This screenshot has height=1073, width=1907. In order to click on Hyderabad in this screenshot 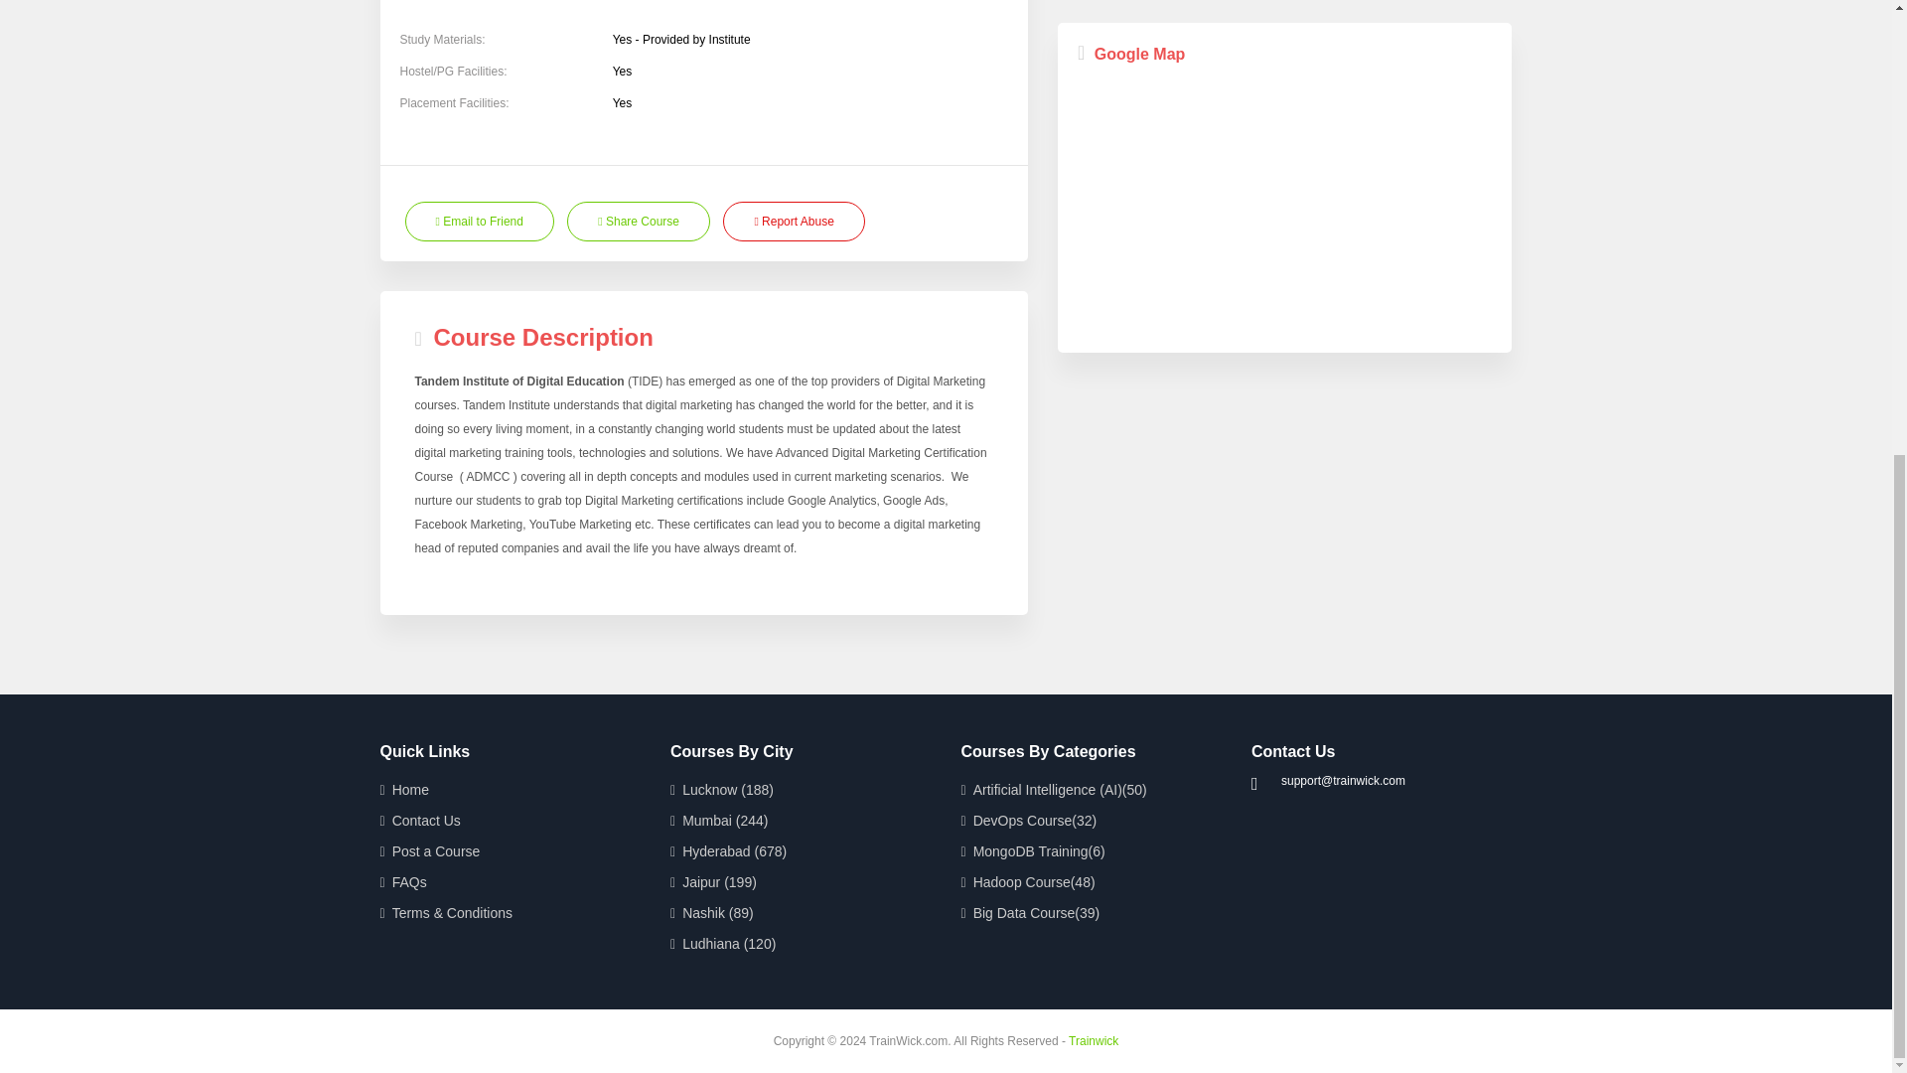, I will do `click(801, 851)`.